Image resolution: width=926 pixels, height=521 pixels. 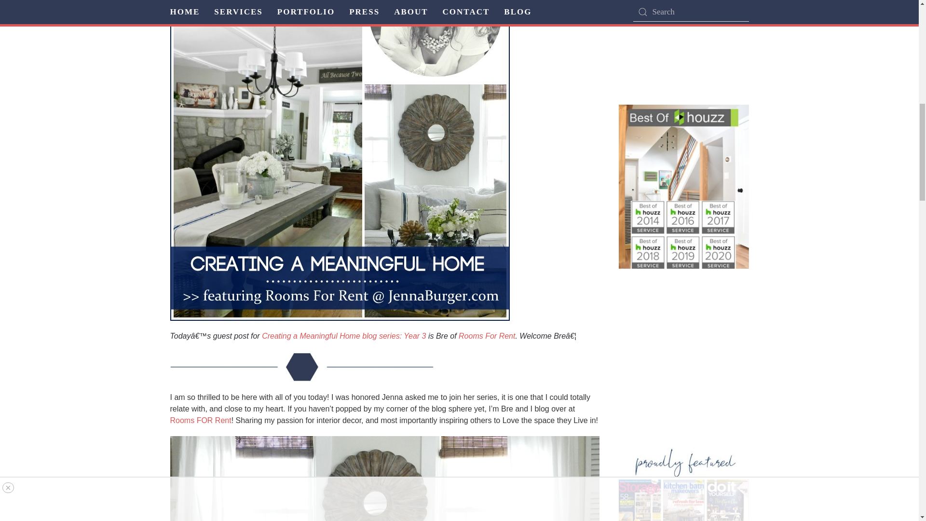 What do you see at coordinates (486, 336) in the screenshot?
I see `Rooms For Rent` at bounding box center [486, 336].